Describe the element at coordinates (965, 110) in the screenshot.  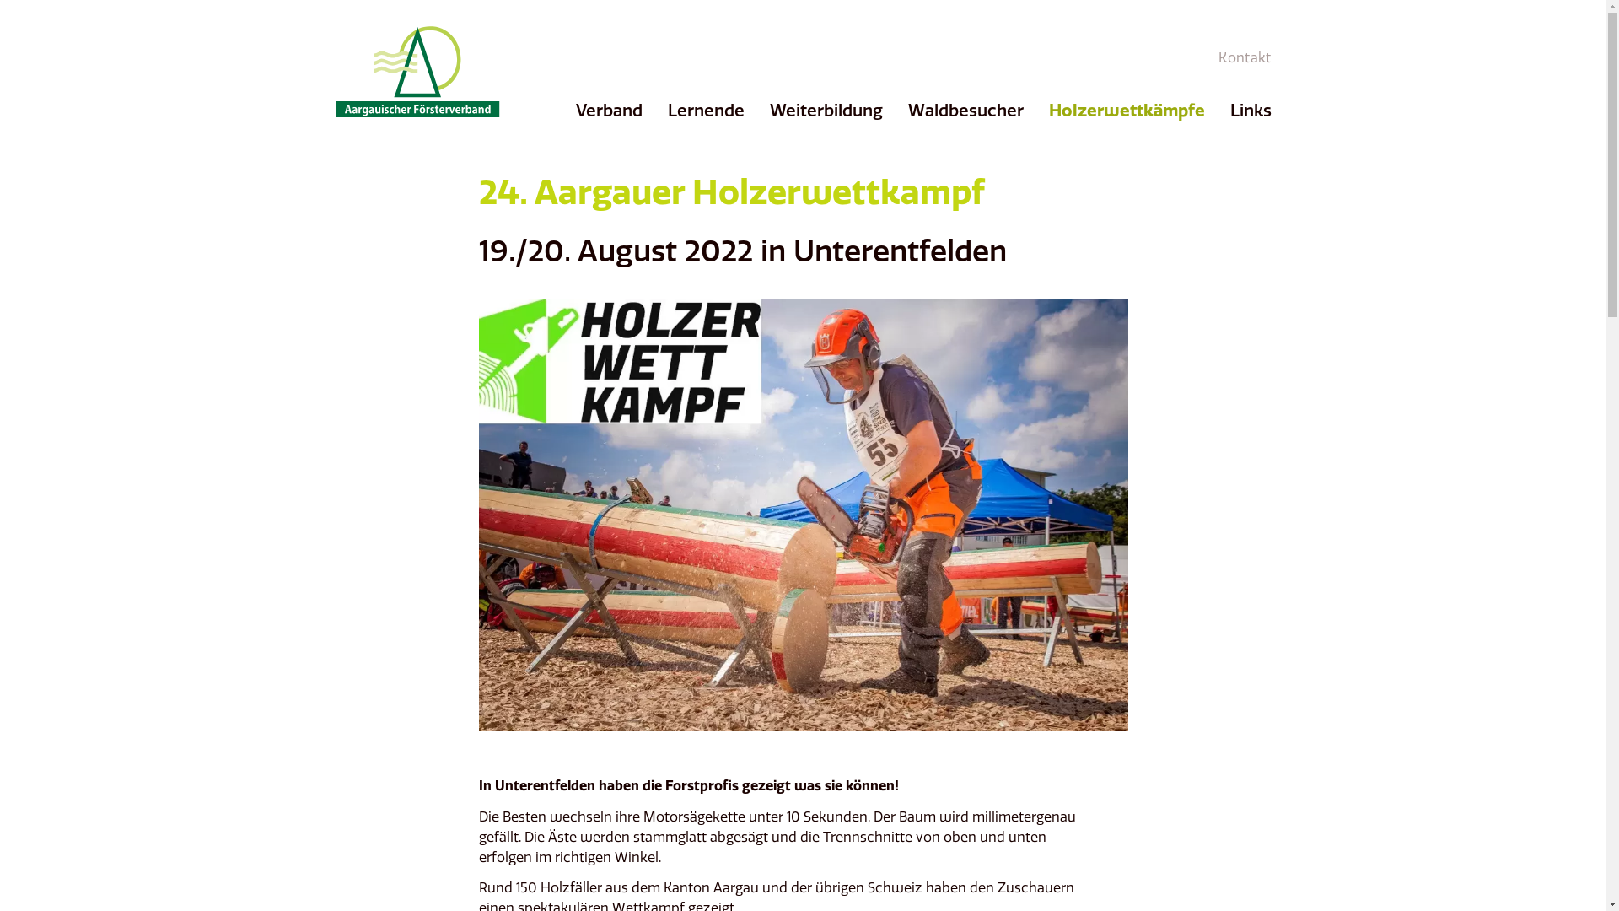
I see `Waldbesucher` at that location.